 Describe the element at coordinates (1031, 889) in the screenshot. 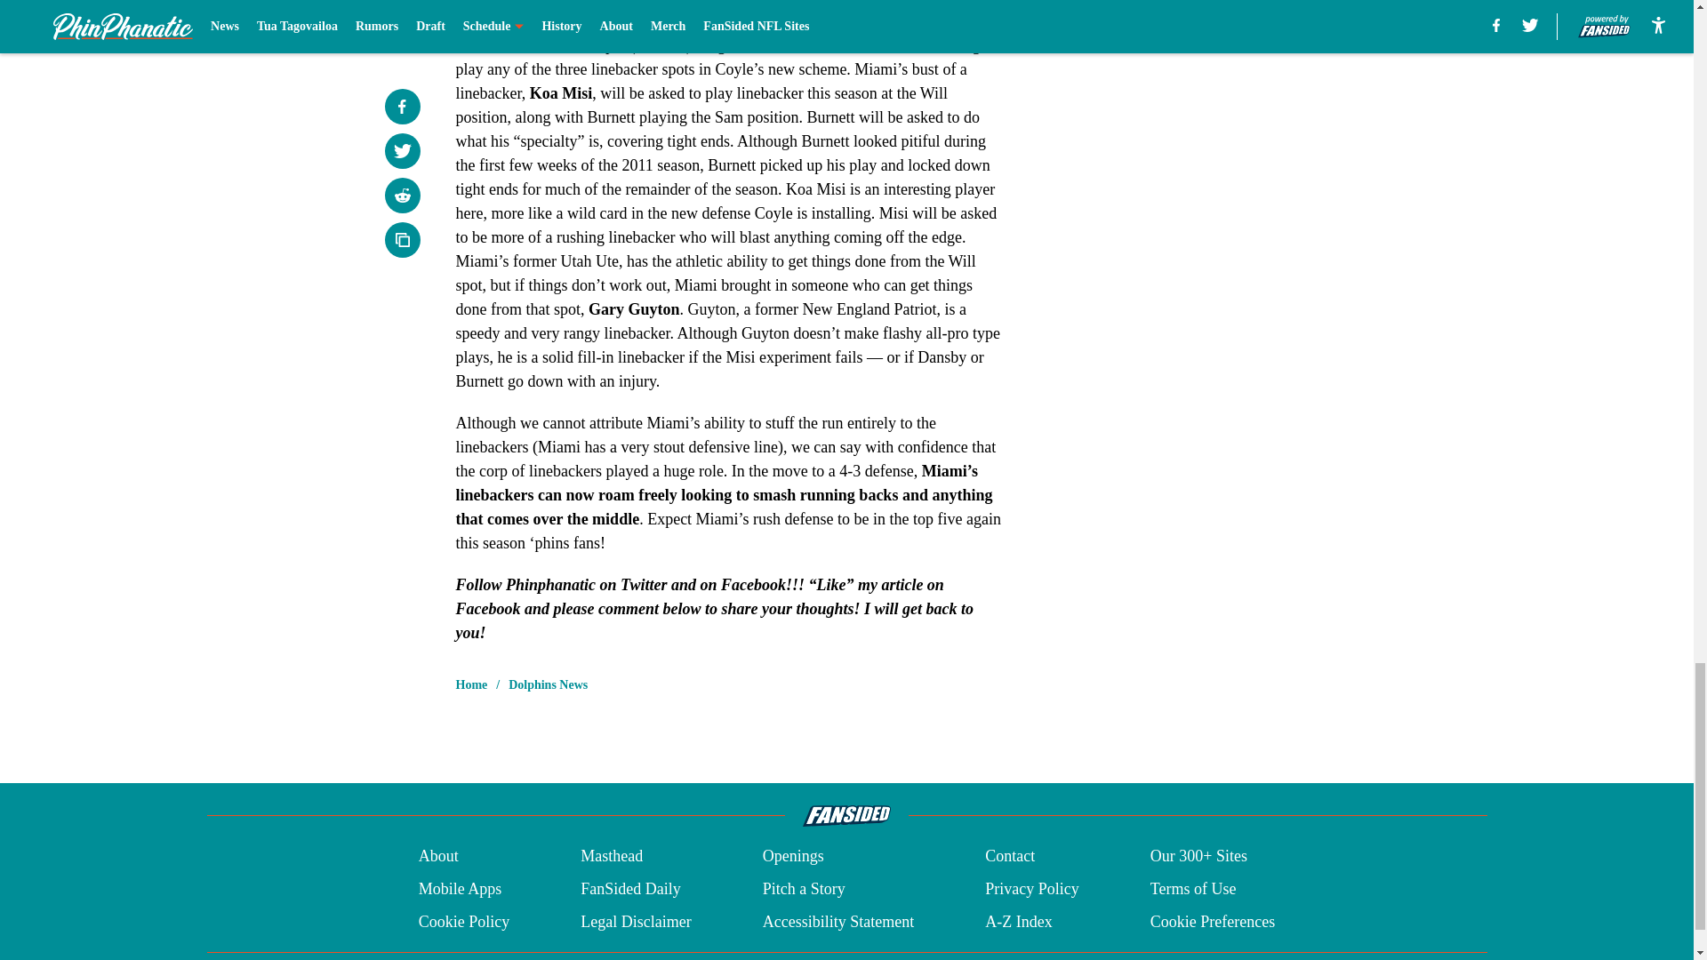

I see `Privacy Policy` at that location.